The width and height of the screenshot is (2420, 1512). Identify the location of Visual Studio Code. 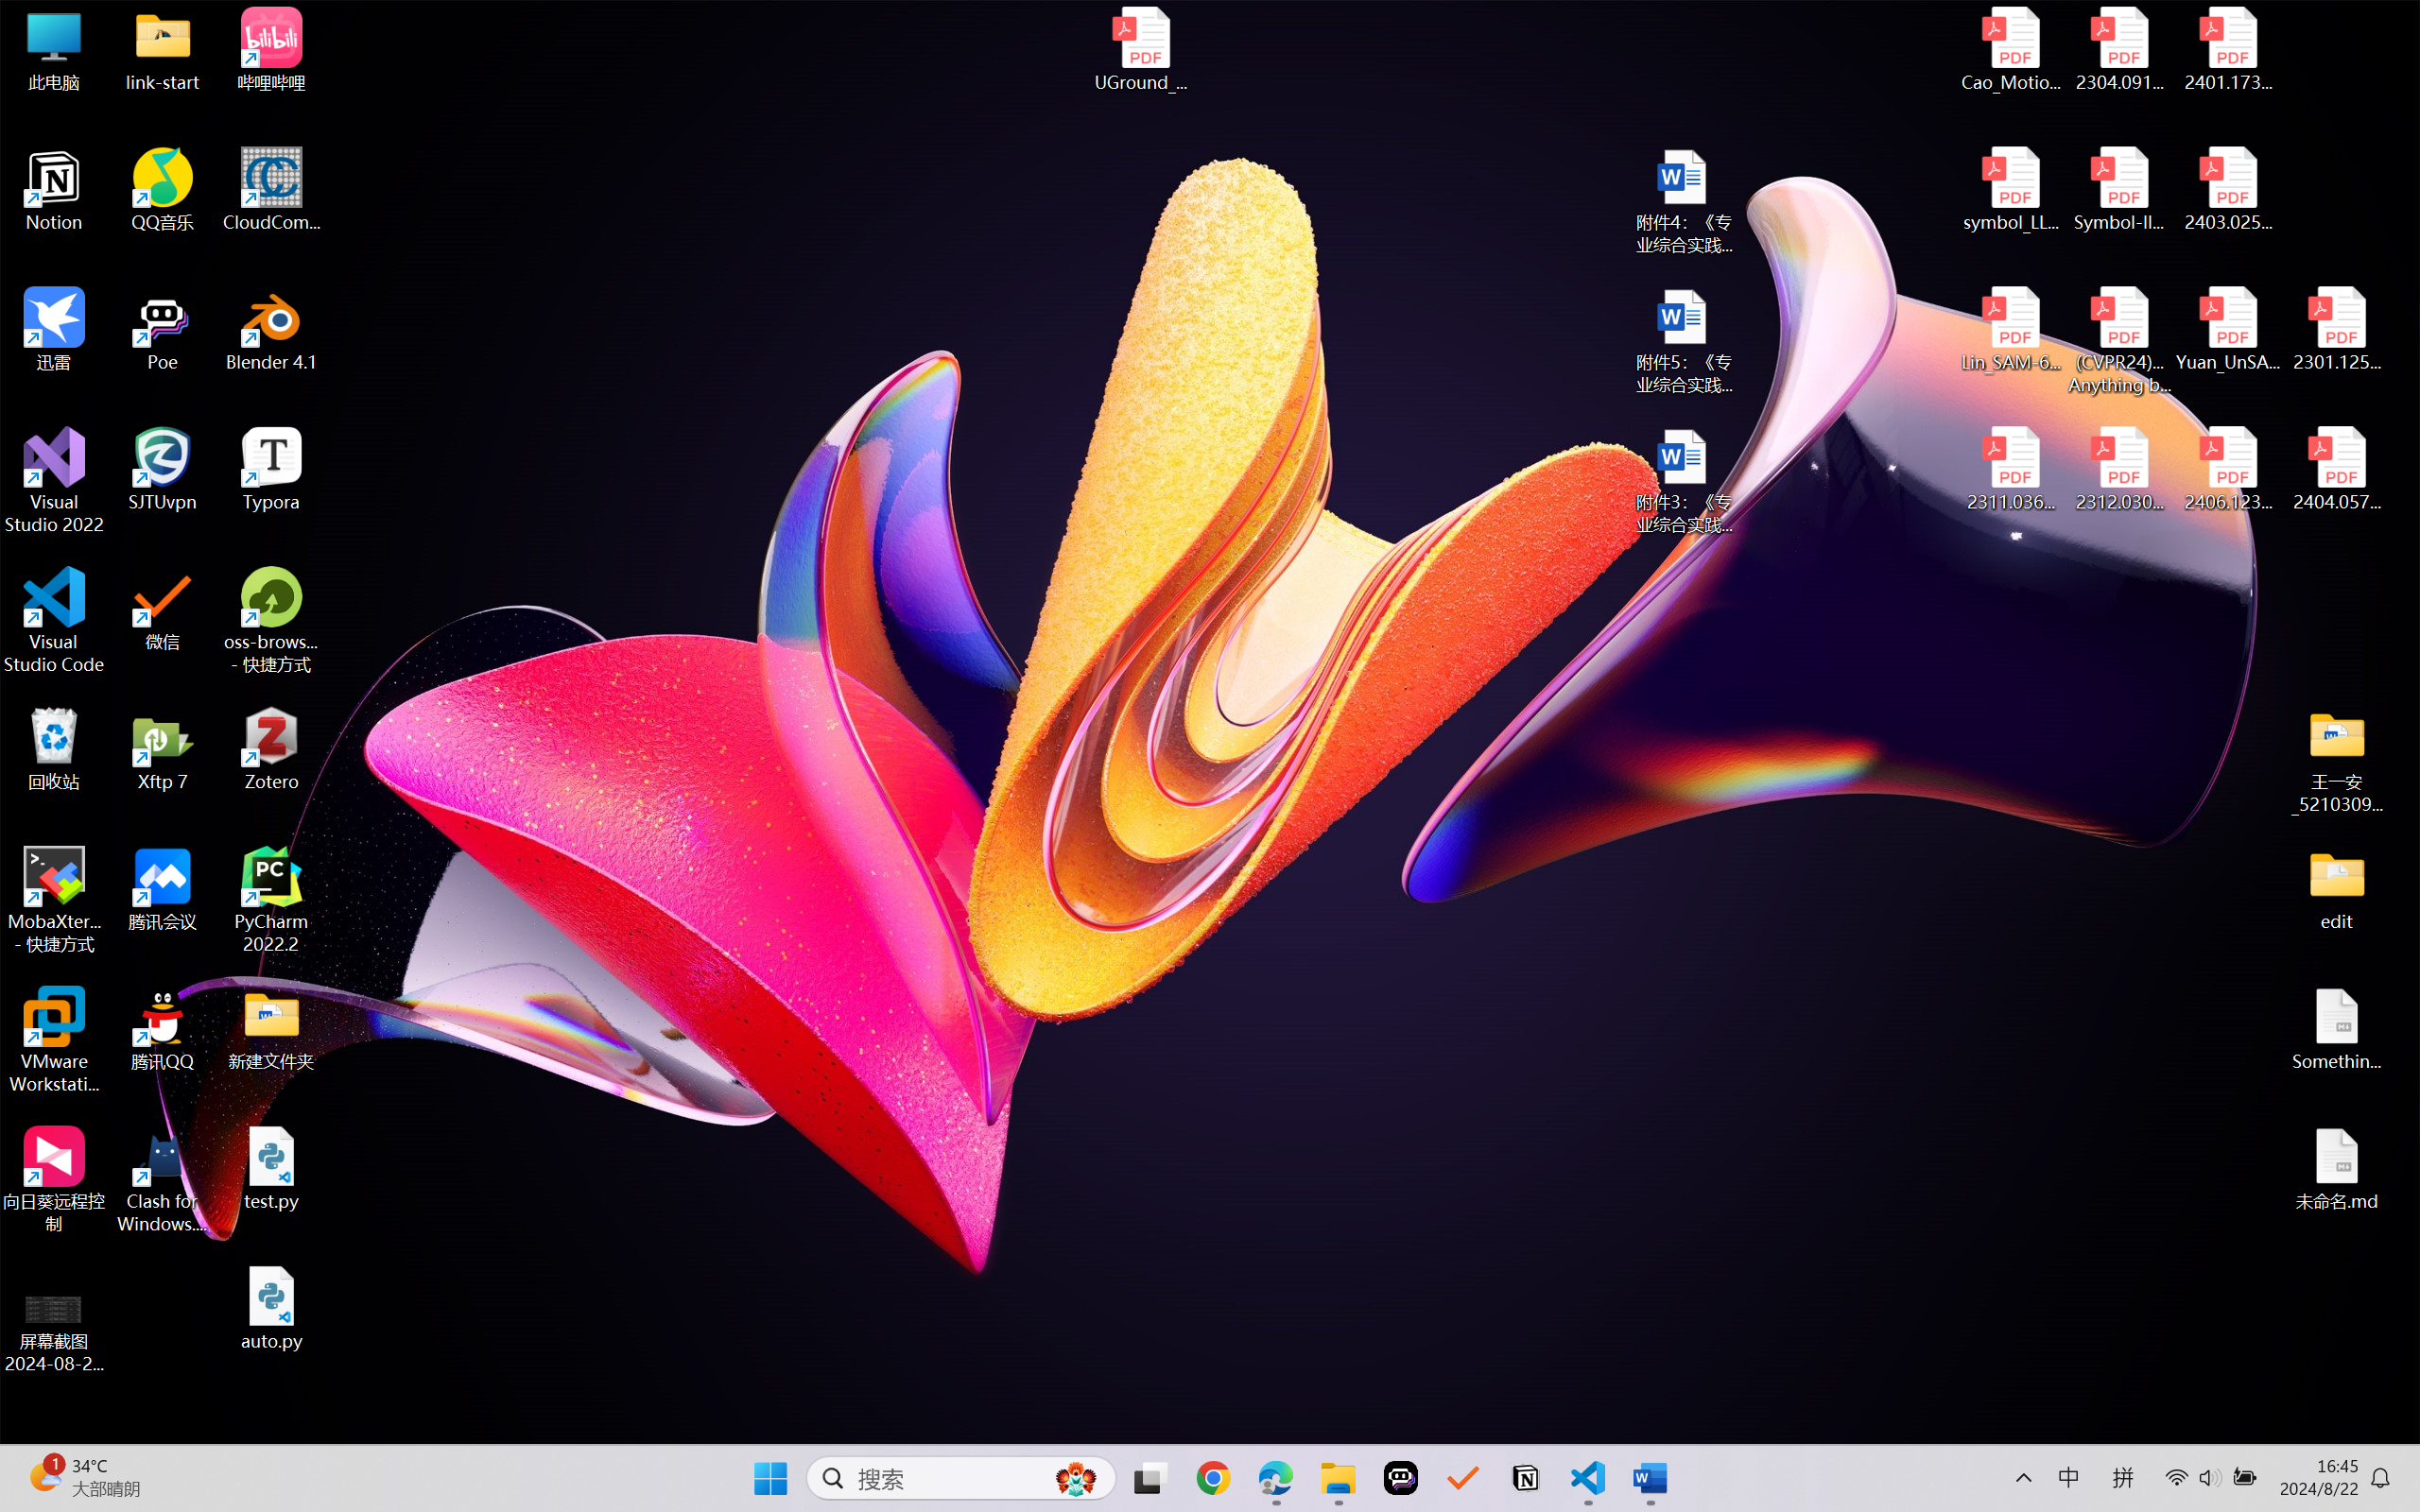
(55, 620).